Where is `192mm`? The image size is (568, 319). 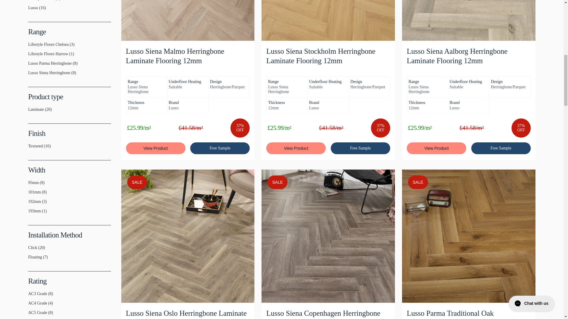
192mm is located at coordinates (30, 204).